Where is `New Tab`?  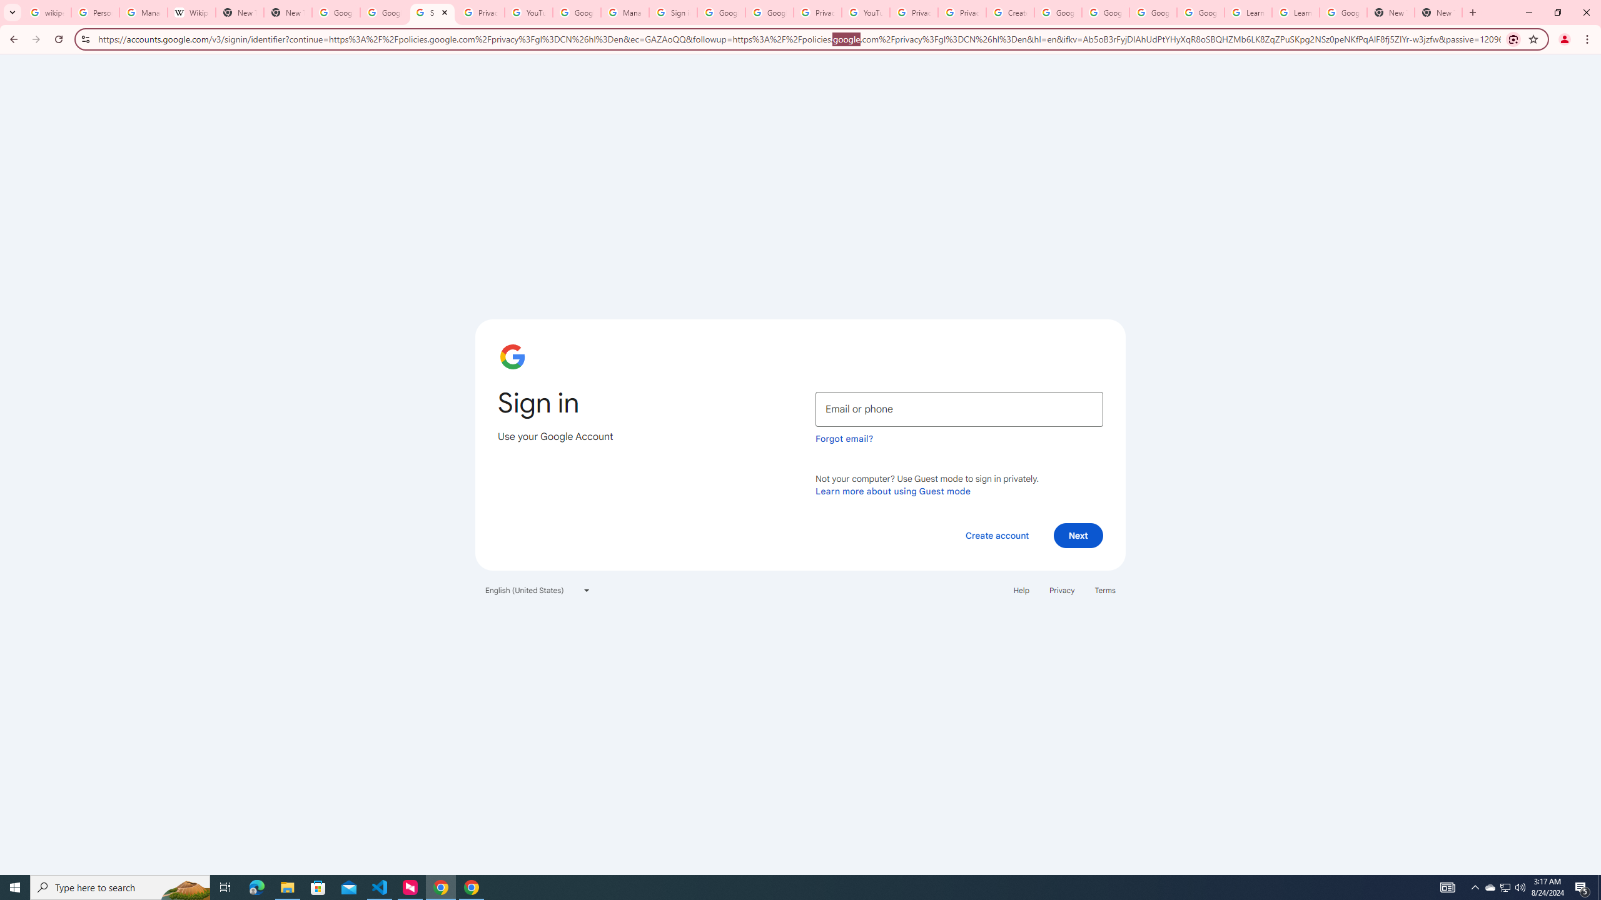
New Tab is located at coordinates (287, 12).